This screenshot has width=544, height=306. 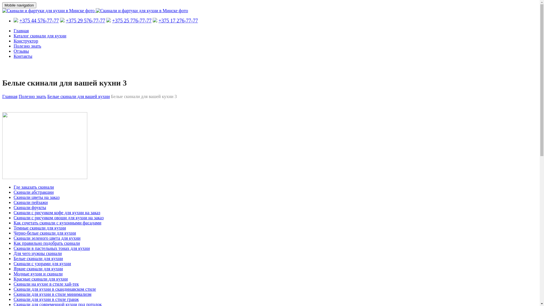 I want to click on +375 17 276-77-77, so click(x=178, y=21).